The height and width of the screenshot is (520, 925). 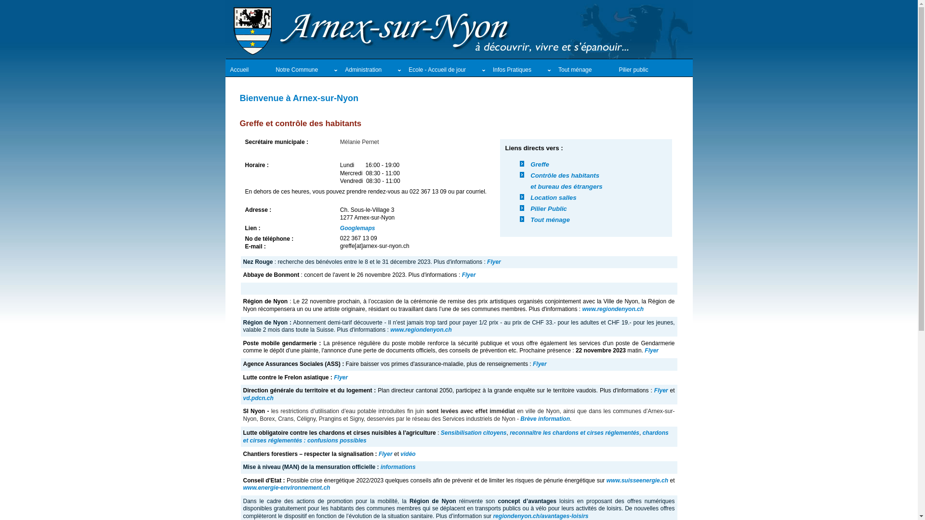 What do you see at coordinates (661, 390) in the screenshot?
I see `Flyer` at bounding box center [661, 390].